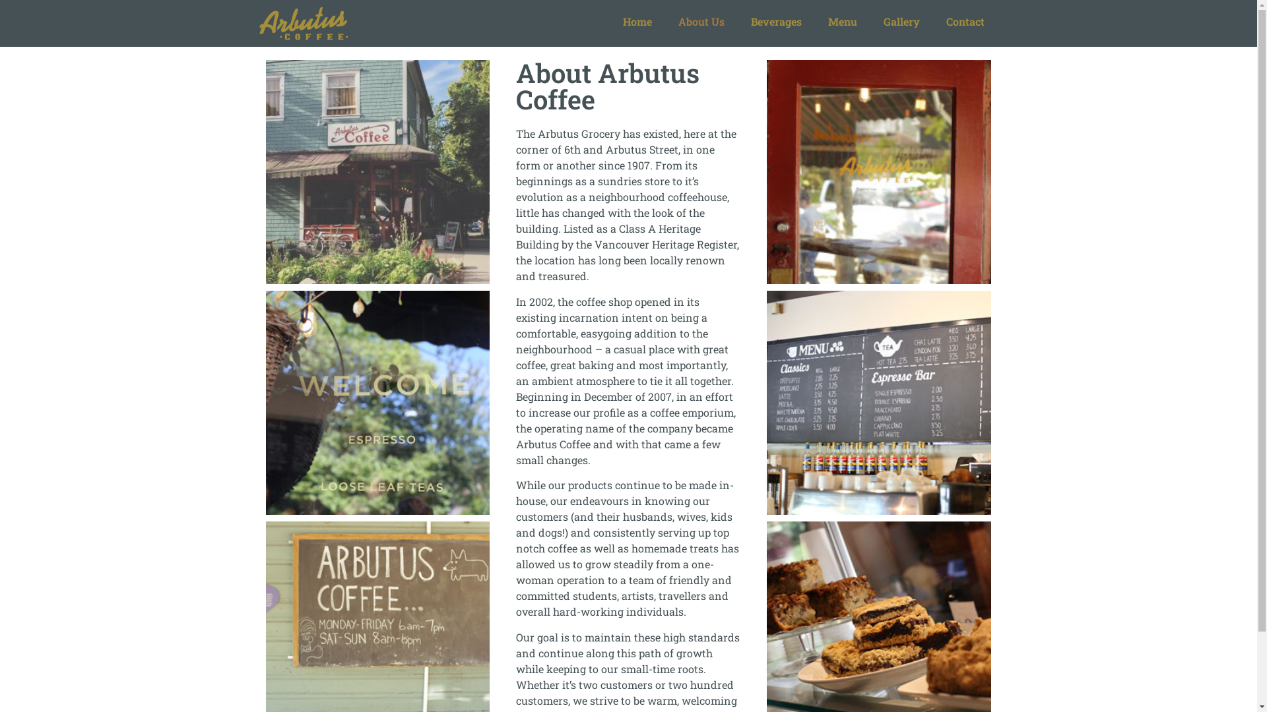 Image resolution: width=1267 pixels, height=712 pixels. I want to click on About Us, so click(701, 22).